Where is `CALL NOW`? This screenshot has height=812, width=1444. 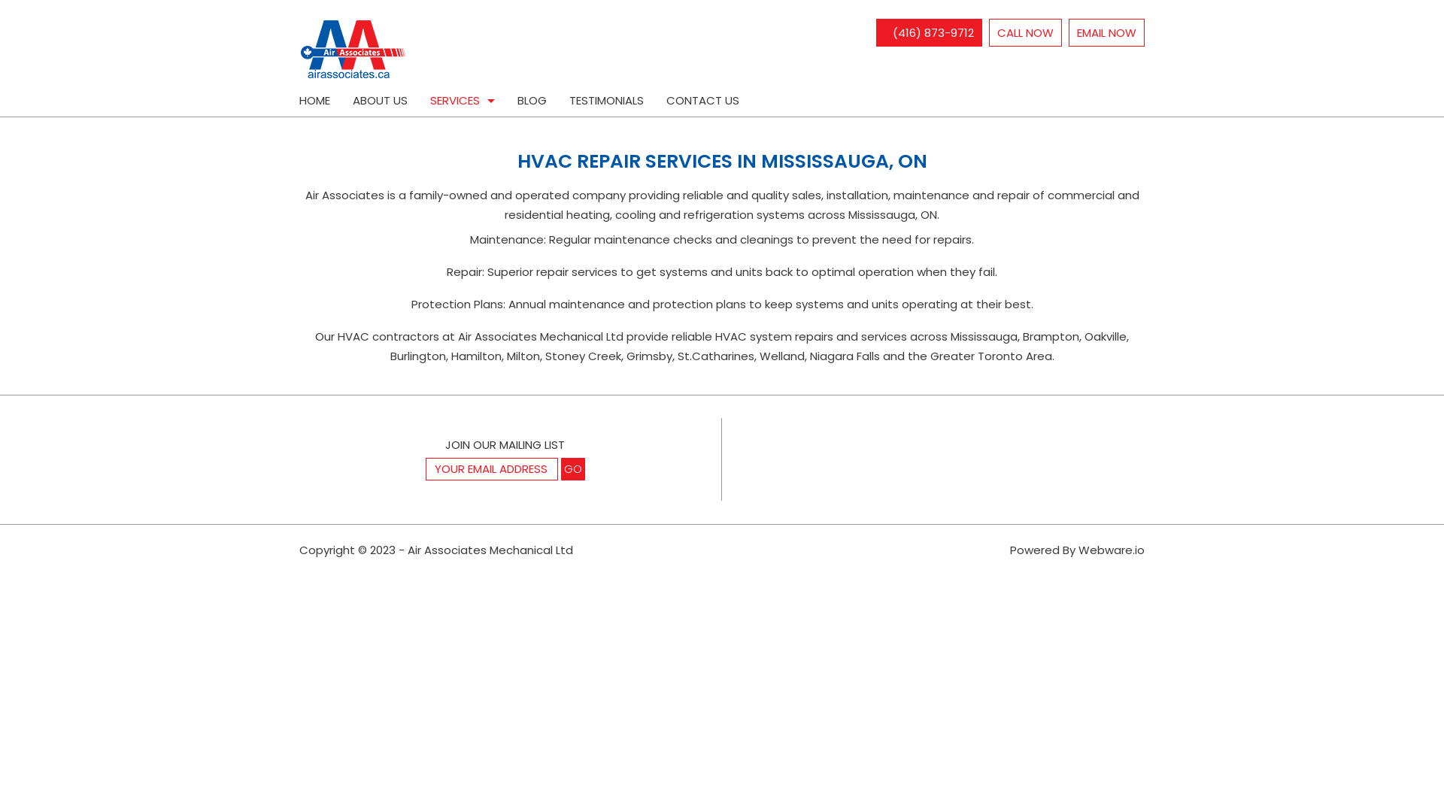 CALL NOW is located at coordinates (1026, 33).